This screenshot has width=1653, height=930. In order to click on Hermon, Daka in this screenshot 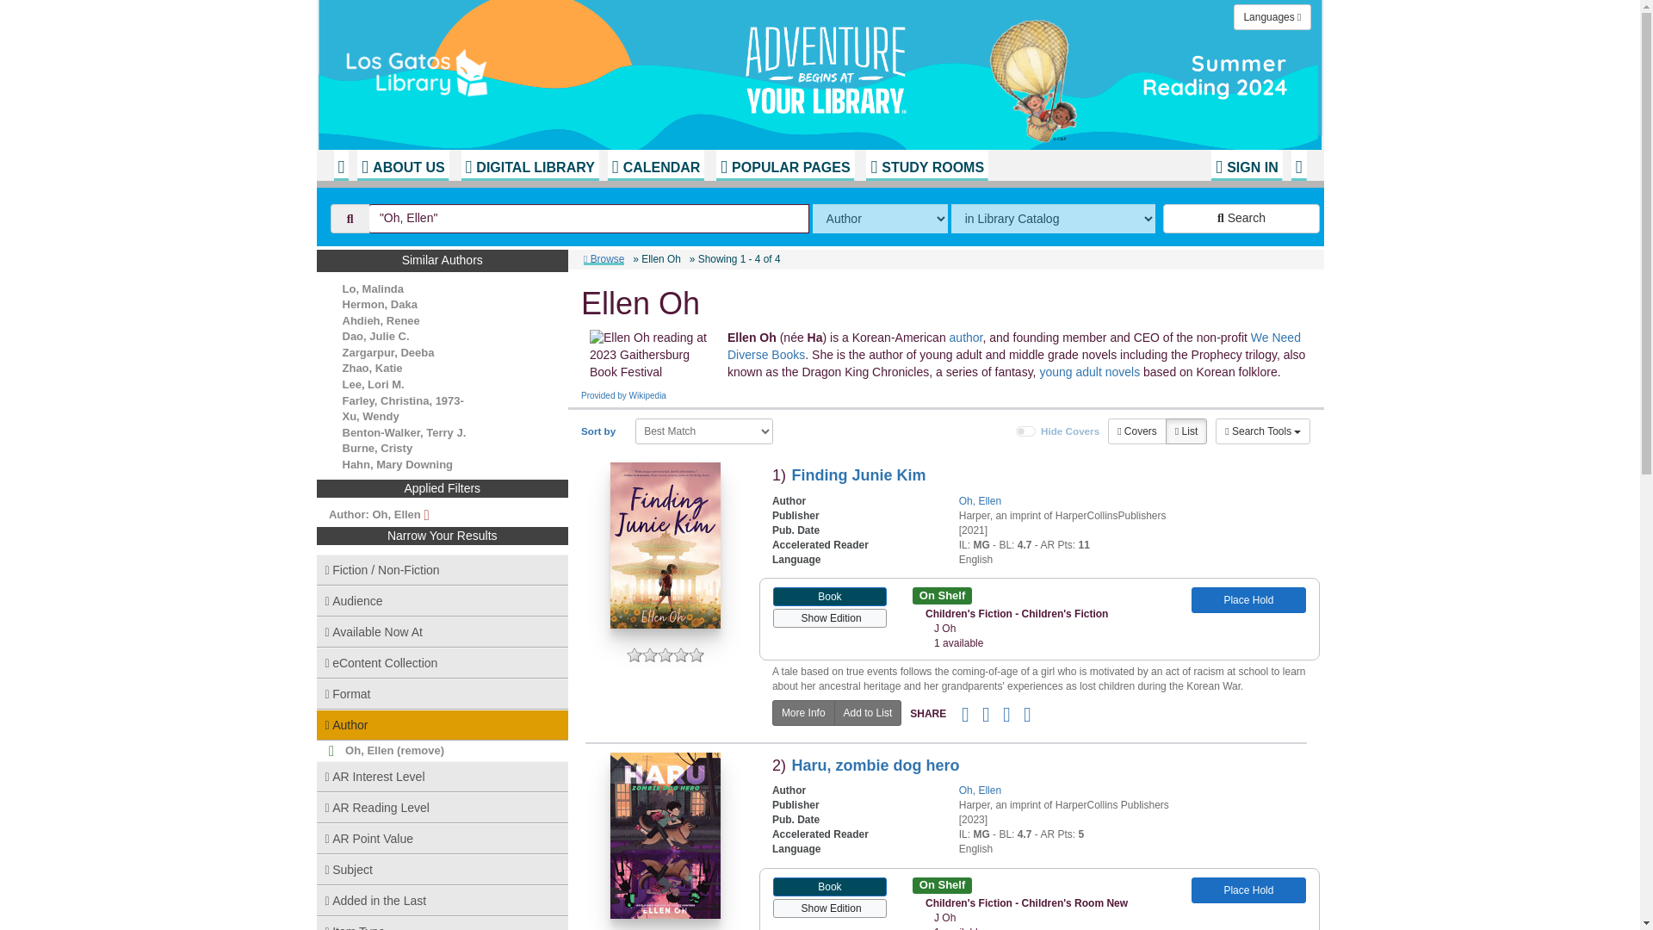, I will do `click(380, 303)`.